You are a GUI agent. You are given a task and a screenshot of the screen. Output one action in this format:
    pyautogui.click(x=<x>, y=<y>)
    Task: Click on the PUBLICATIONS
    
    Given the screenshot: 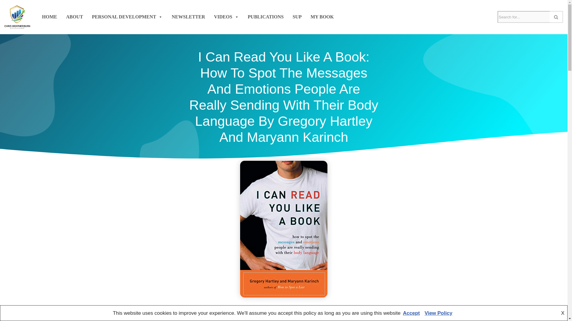 What is the action you would take?
    pyautogui.click(x=266, y=17)
    